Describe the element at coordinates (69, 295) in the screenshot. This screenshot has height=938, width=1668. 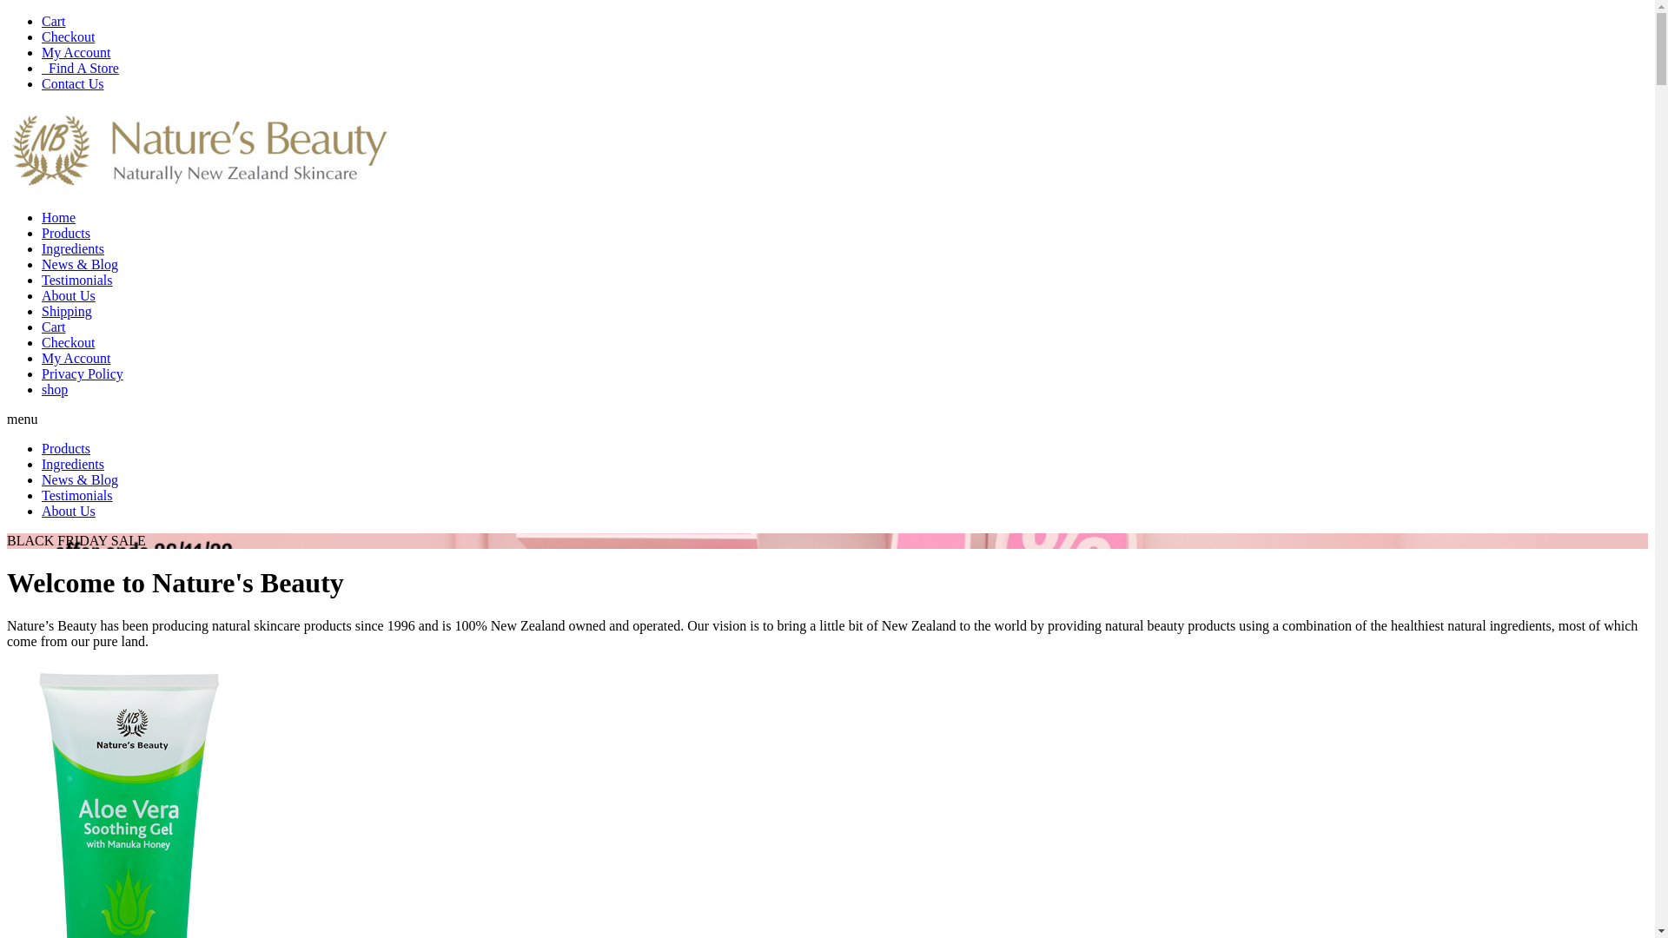
I see `About Us` at that location.